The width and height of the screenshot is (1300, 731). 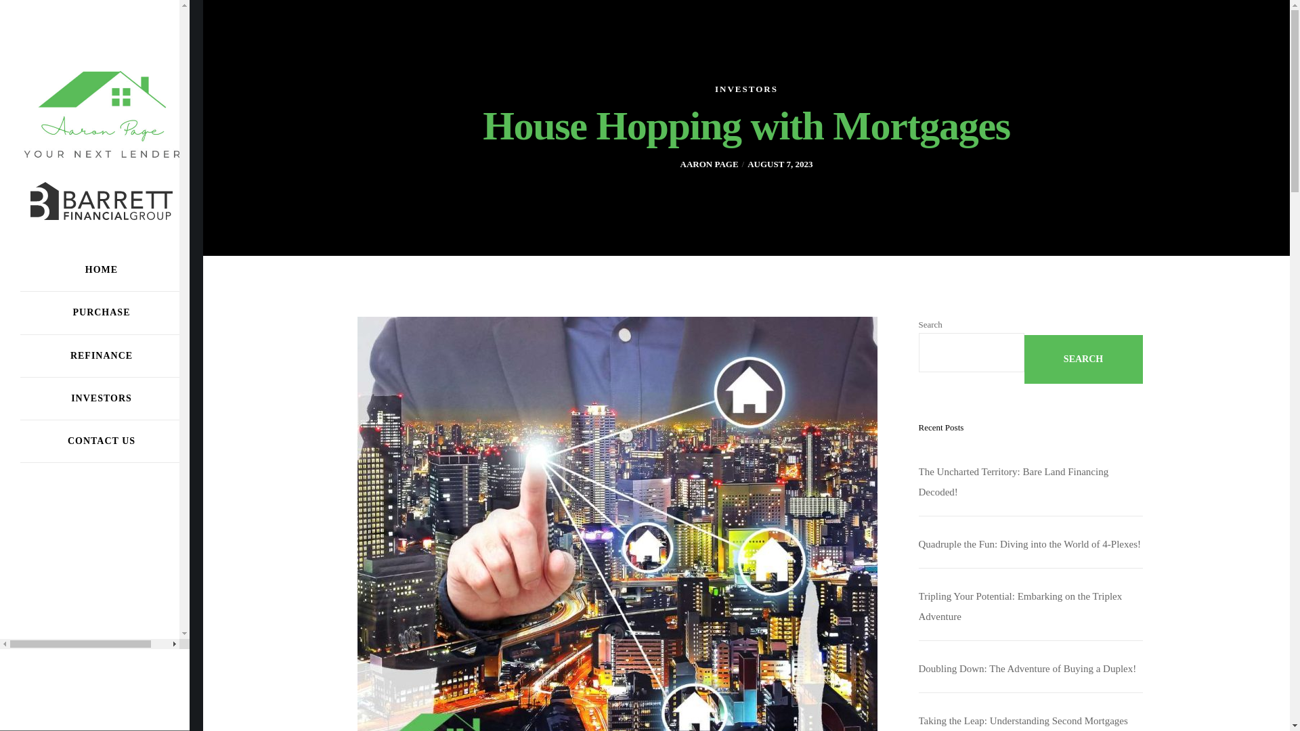 I want to click on Tripling Your Potential: Embarking on the Triplex Adventure, so click(x=1020, y=606).